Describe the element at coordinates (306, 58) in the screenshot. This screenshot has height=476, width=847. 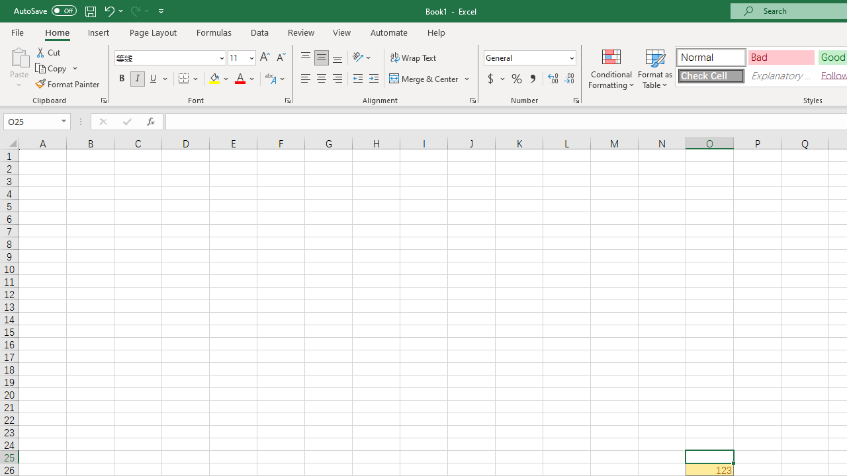
I see `Top Align` at that location.